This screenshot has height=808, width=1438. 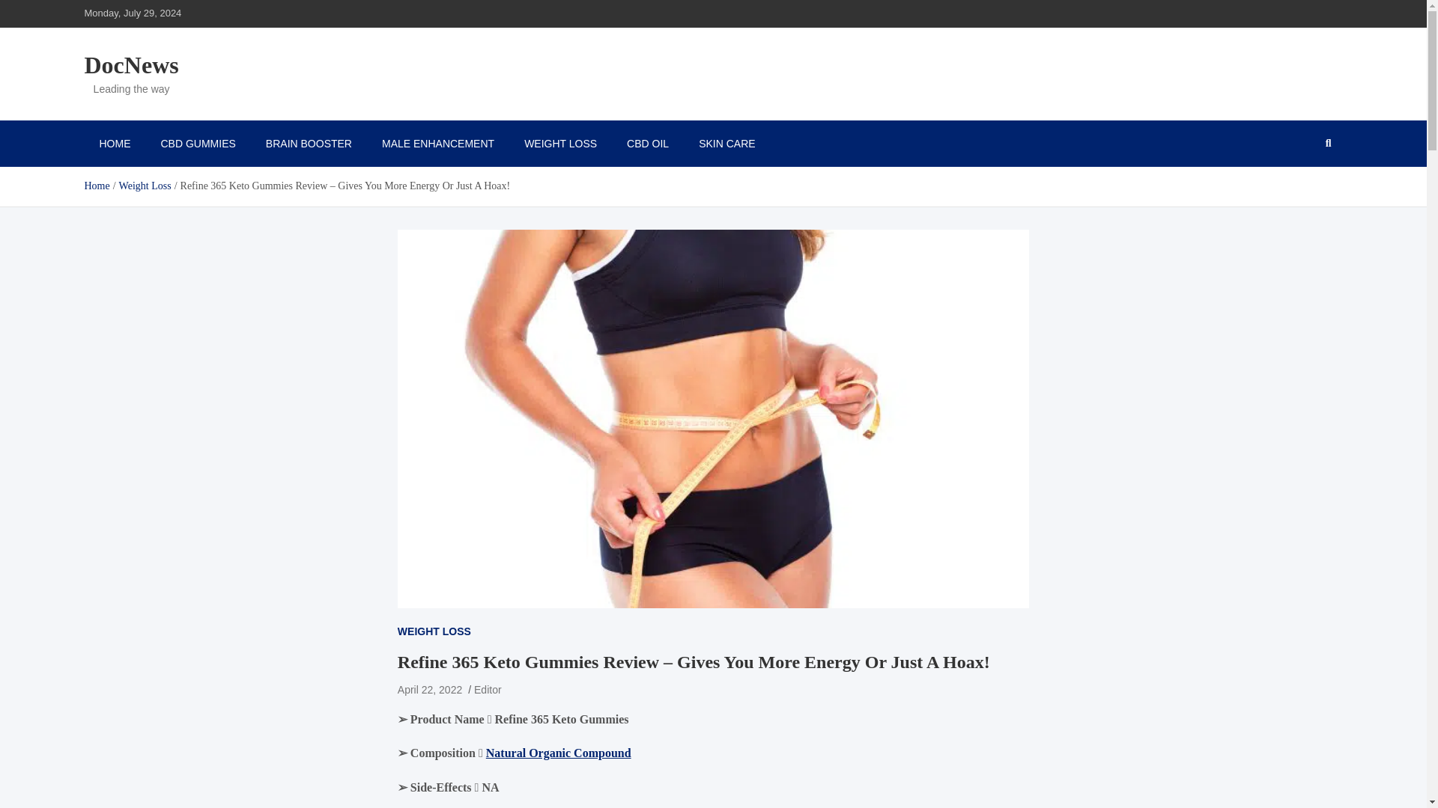 What do you see at coordinates (130, 64) in the screenshot?
I see `DocNews` at bounding box center [130, 64].